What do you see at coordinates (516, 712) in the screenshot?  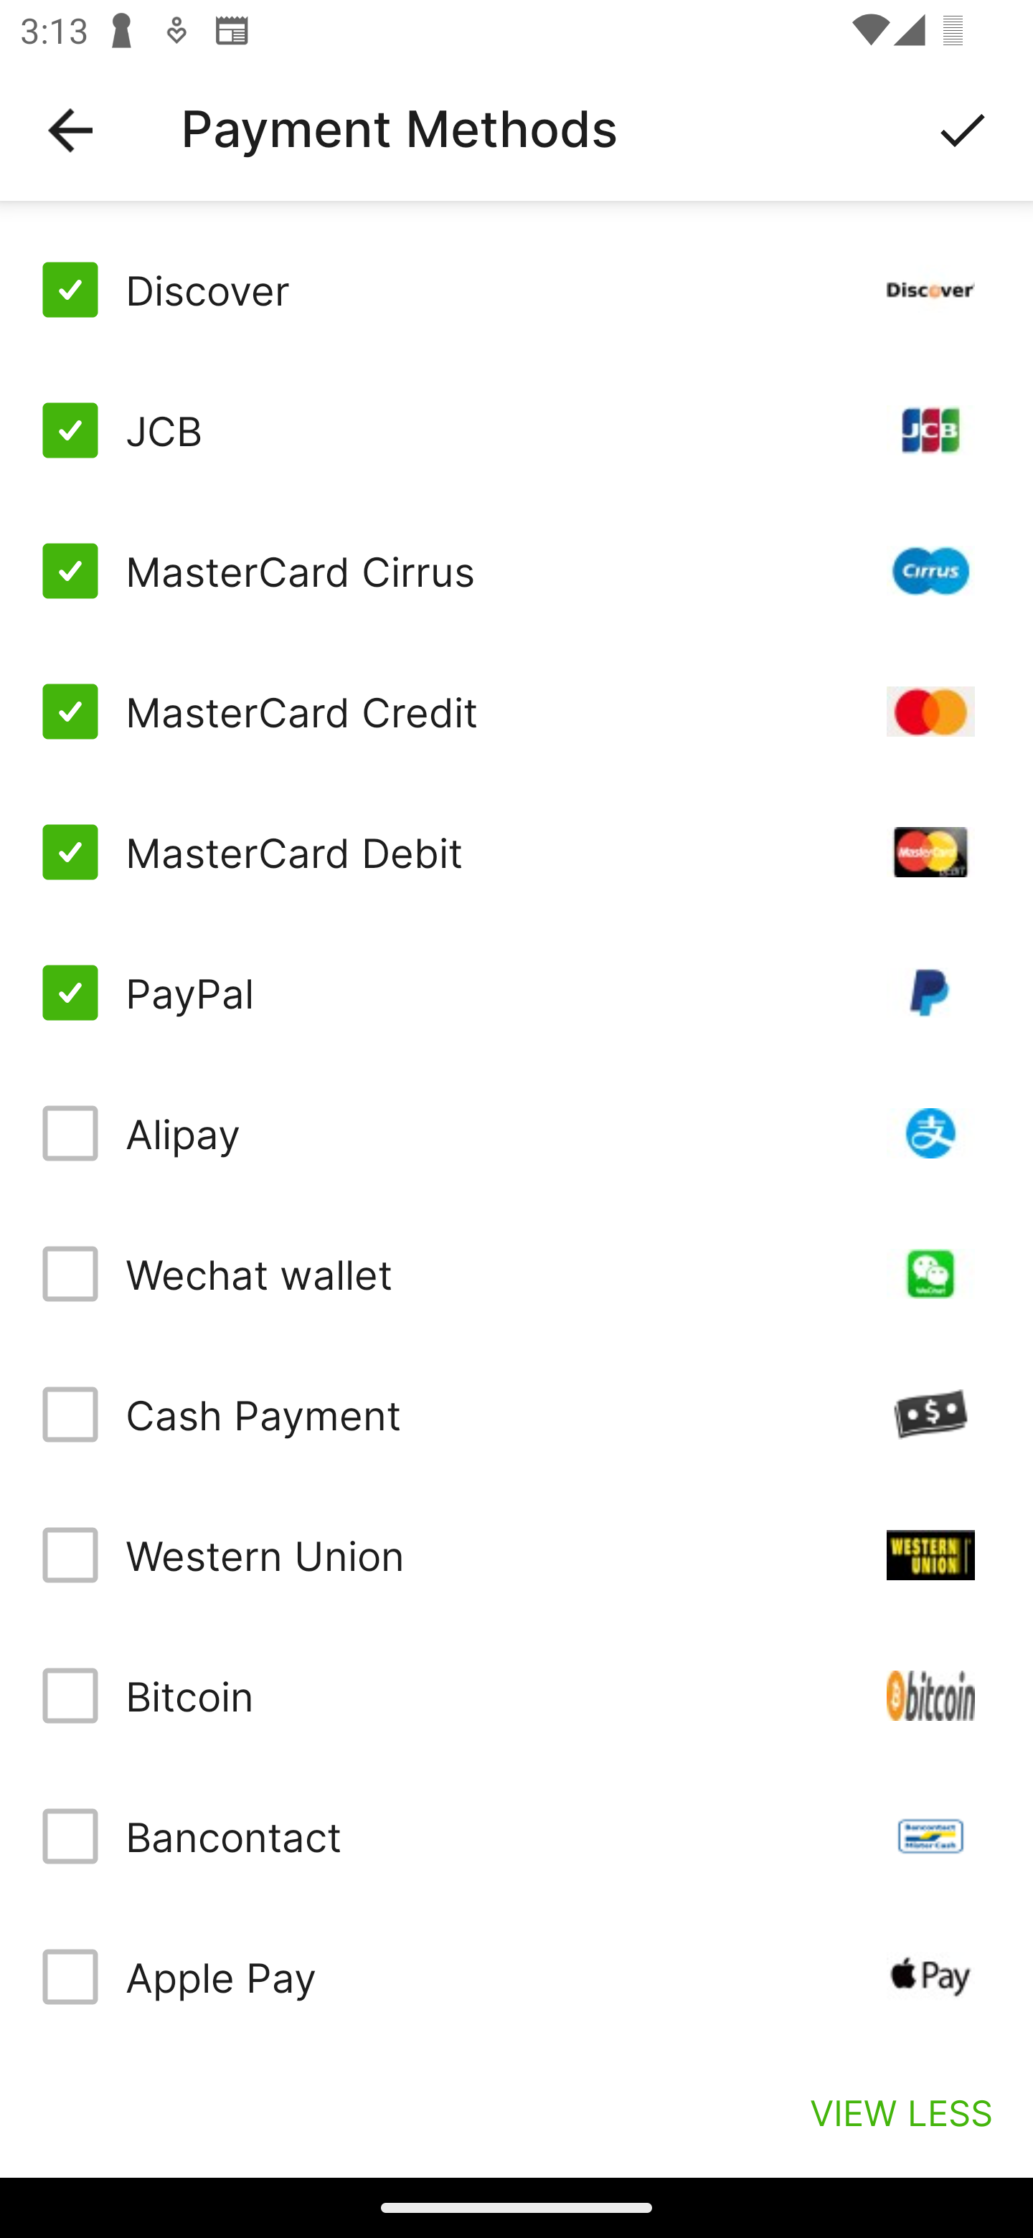 I see `MasterCard Credit` at bounding box center [516, 712].